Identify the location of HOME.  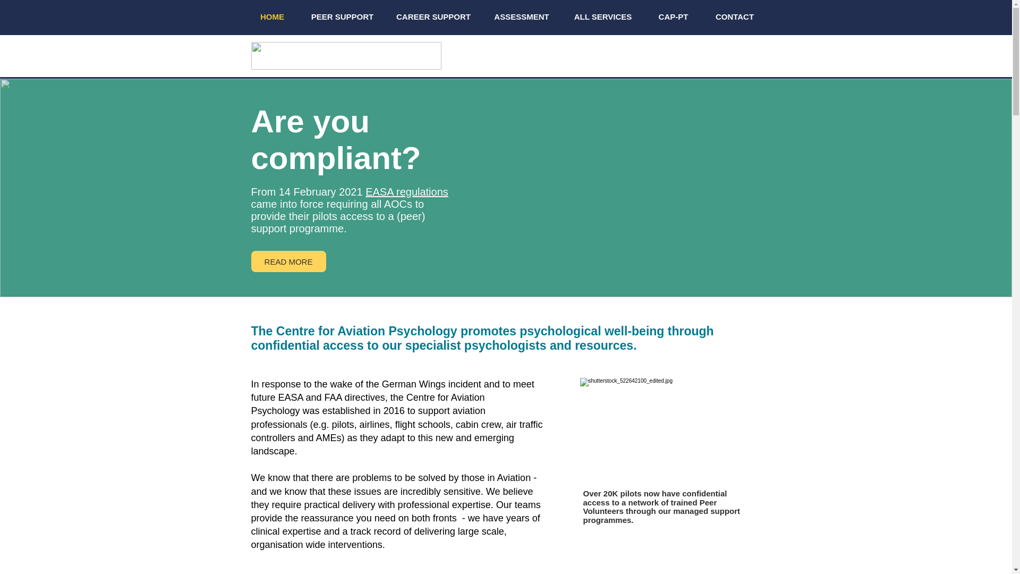
(272, 17).